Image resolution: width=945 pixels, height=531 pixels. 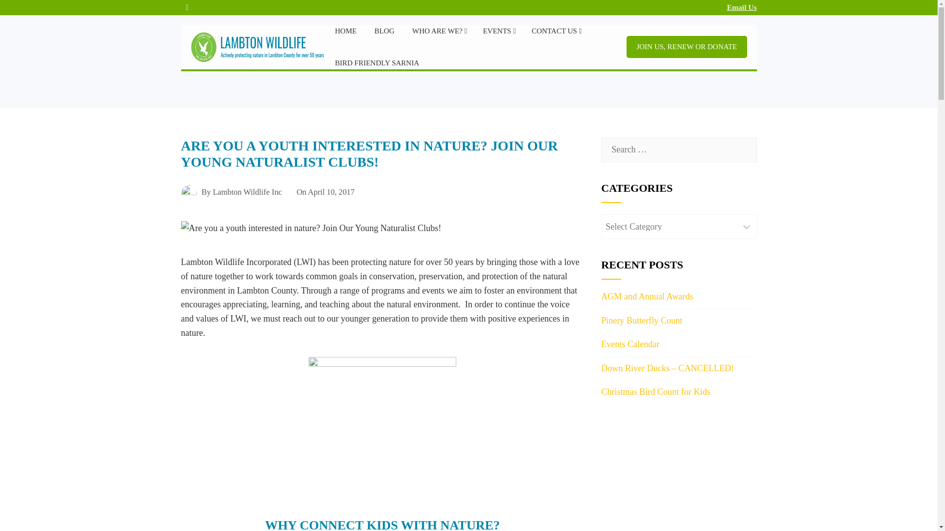 I want to click on BIRD FRIENDLY SARNIA, so click(x=376, y=63).